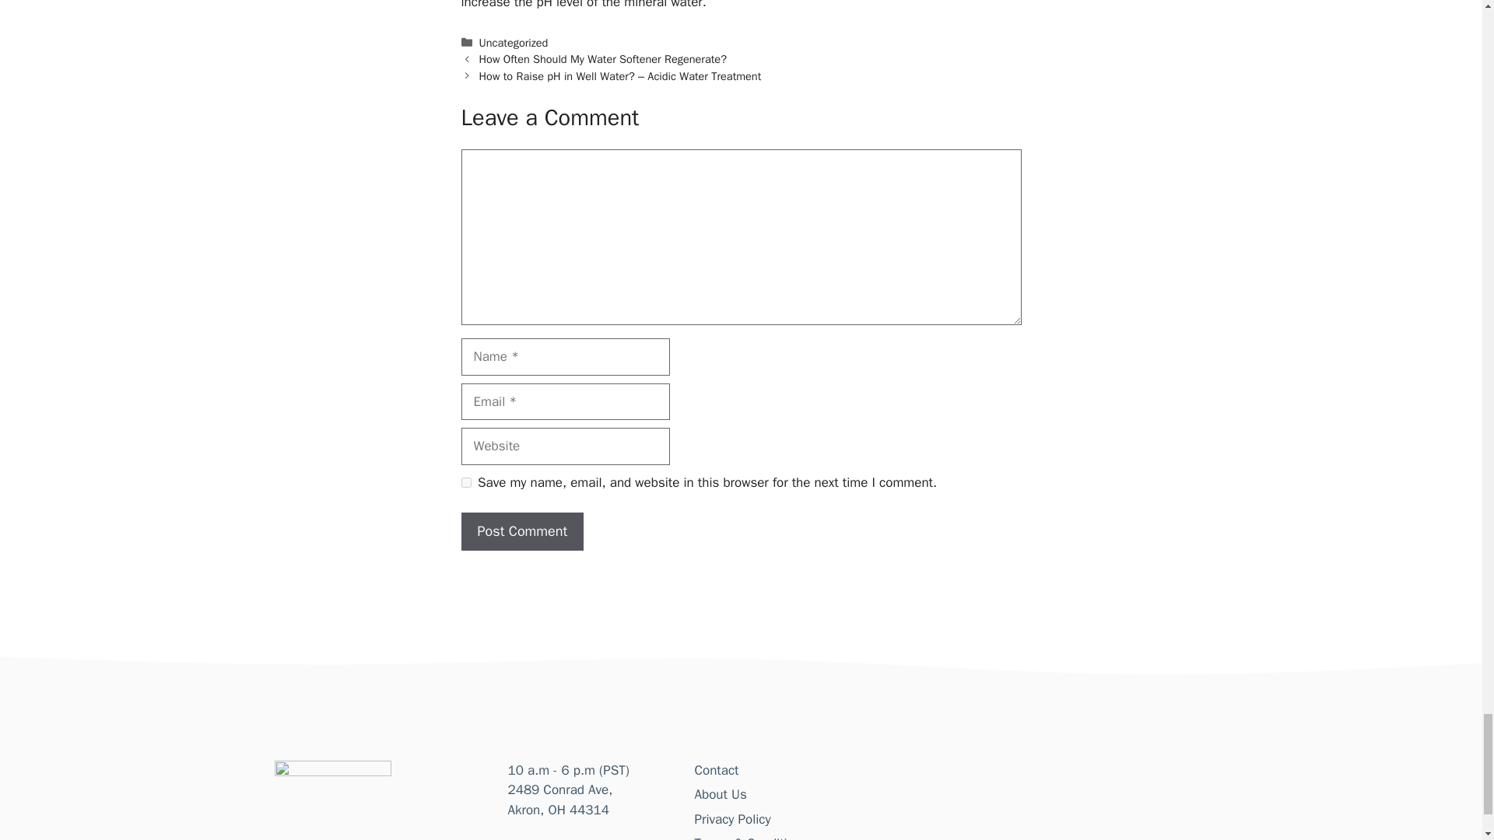 This screenshot has width=1494, height=840. What do you see at coordinates (521, 531) in the screenshot?
I see `Post Comment` at bounding box center [521, 531].